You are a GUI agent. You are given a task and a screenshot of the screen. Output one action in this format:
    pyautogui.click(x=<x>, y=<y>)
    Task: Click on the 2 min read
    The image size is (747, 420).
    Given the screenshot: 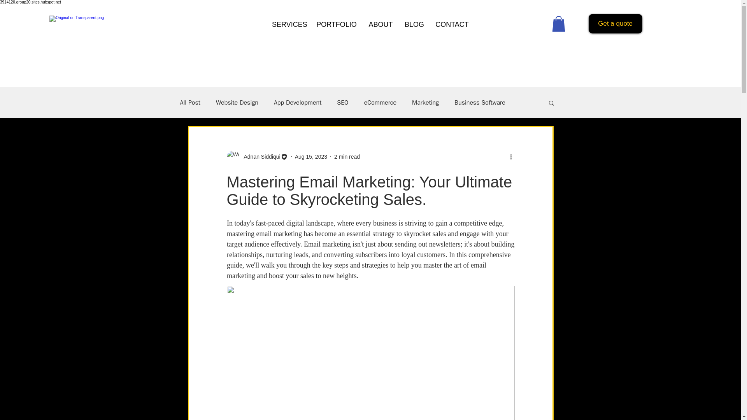 What is the action you would take?
    pyautogui.click(x=347, y=156)
    